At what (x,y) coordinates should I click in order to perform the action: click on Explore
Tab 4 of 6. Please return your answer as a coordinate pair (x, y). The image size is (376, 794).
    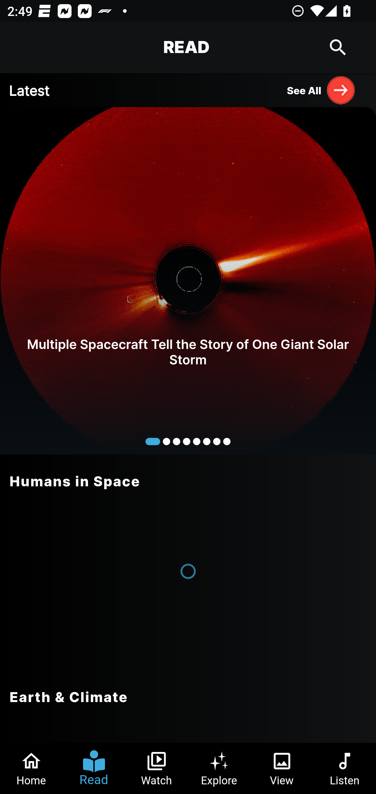
    Looking at the image, I should click on (219, 768).